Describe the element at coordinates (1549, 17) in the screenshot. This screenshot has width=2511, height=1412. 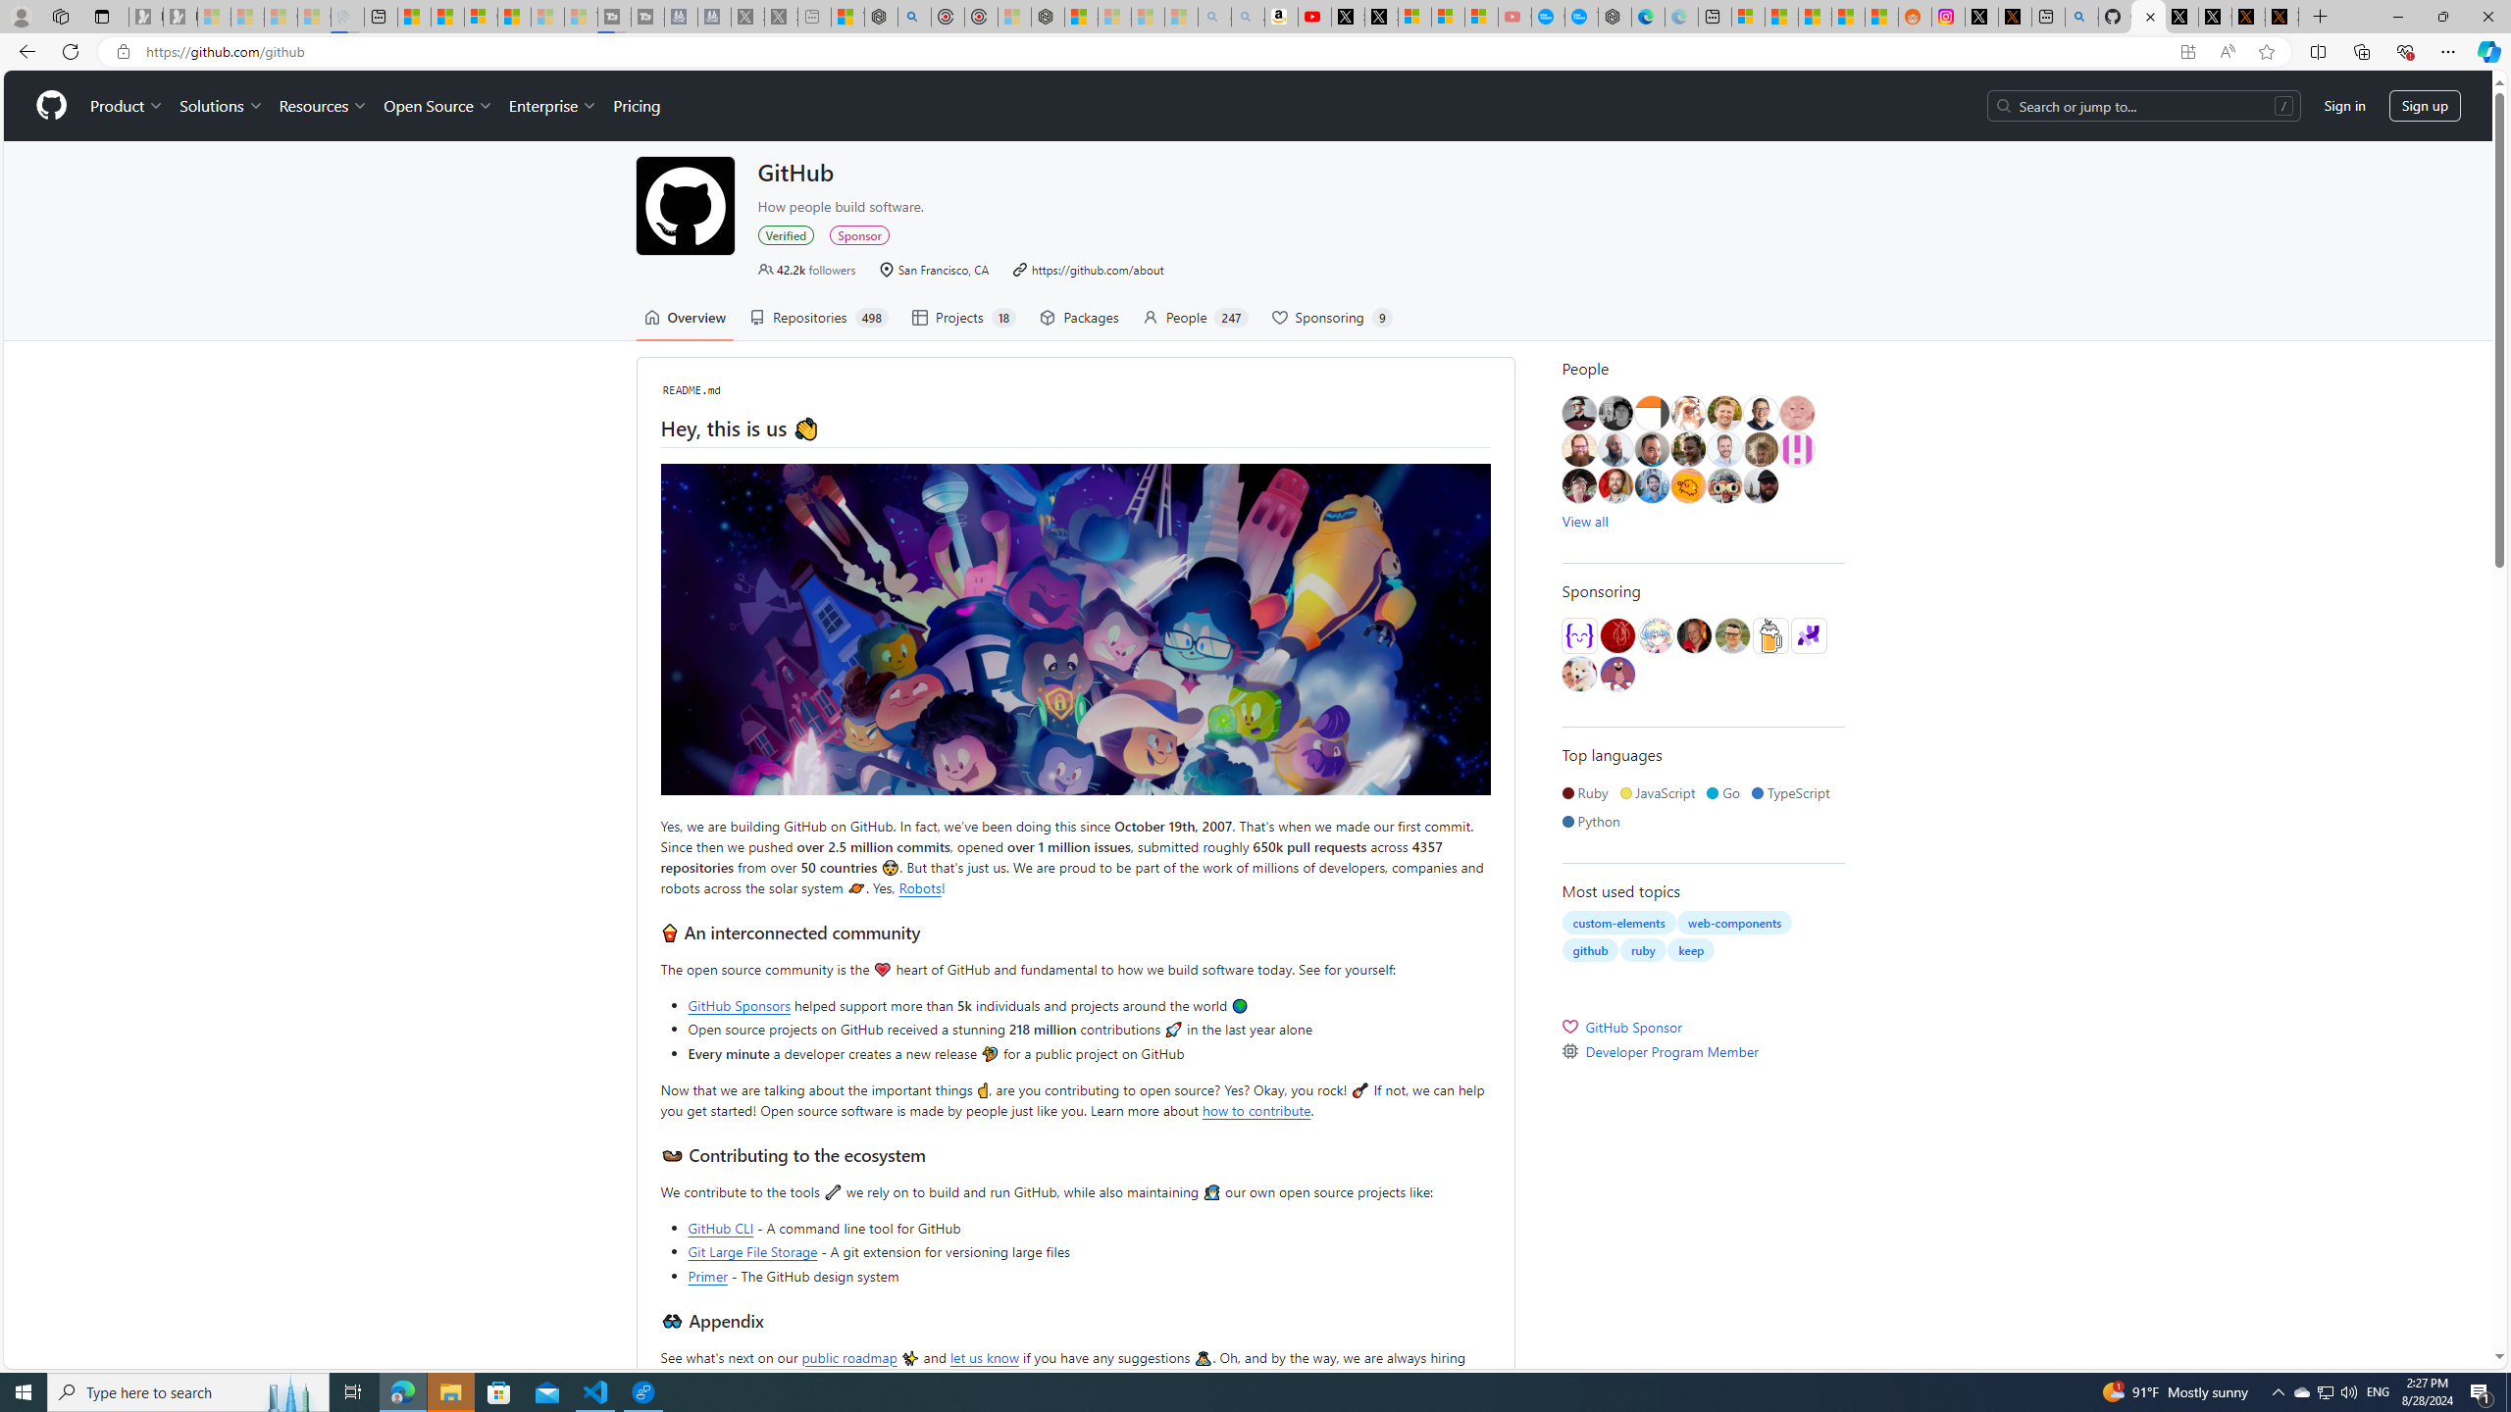
I see `Opinion: Op-Ed and Commentary - USA TODAY` at that location.